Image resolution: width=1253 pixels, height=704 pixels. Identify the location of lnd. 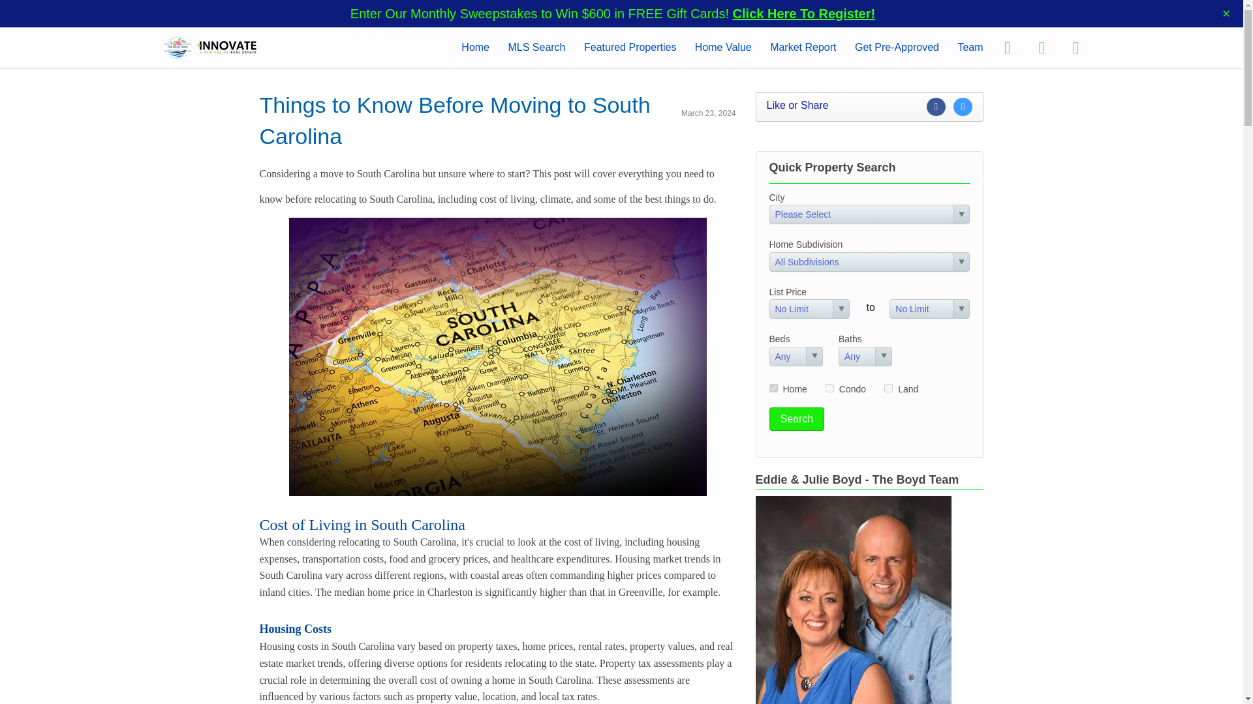
(888, 387).